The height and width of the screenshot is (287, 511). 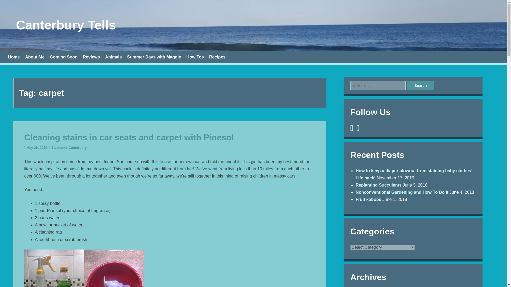 What do you see at coordinates (14, 57) in the screenshot?
I see `Home` at bounding box center [14, 57].